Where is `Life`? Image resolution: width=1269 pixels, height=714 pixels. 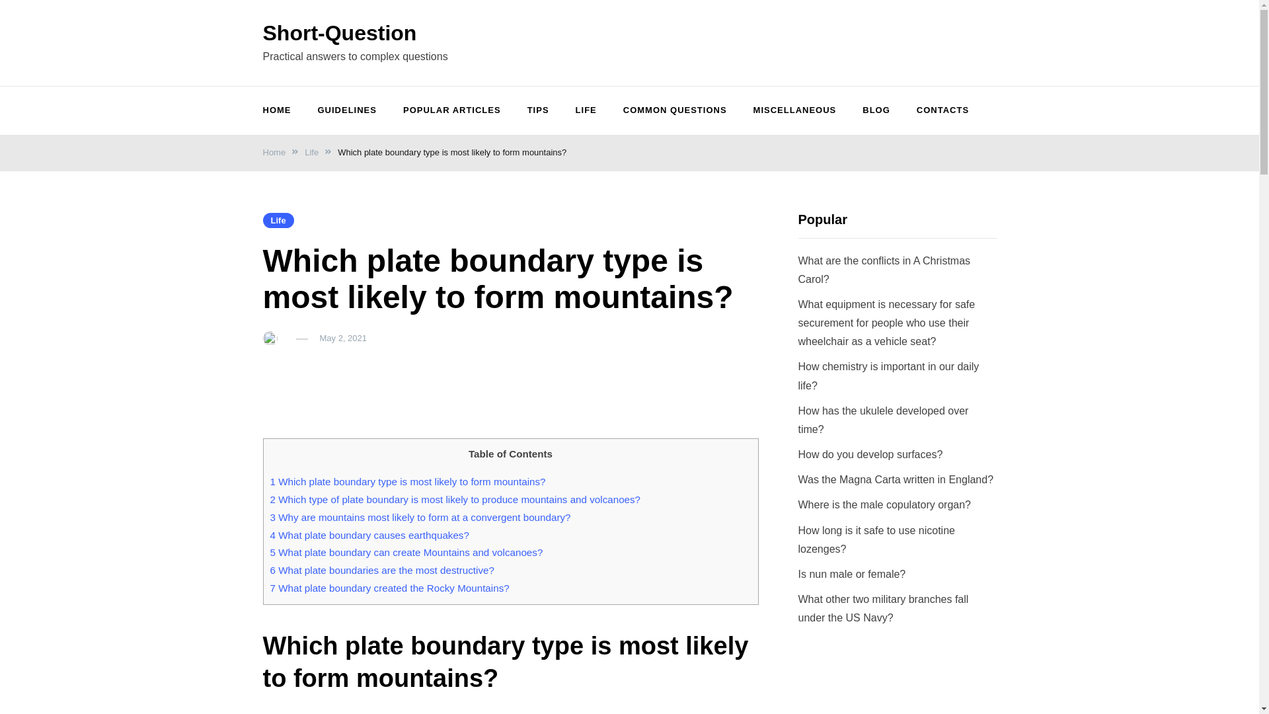 Life is located at coordinates (278, 219).